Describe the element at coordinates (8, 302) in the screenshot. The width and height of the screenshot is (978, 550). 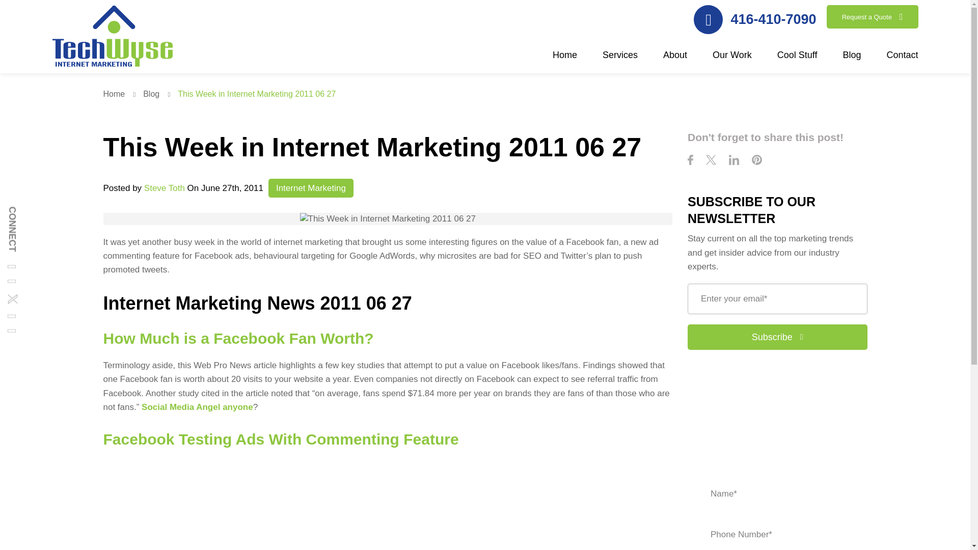
I see `Follow On Twitter` at that location.